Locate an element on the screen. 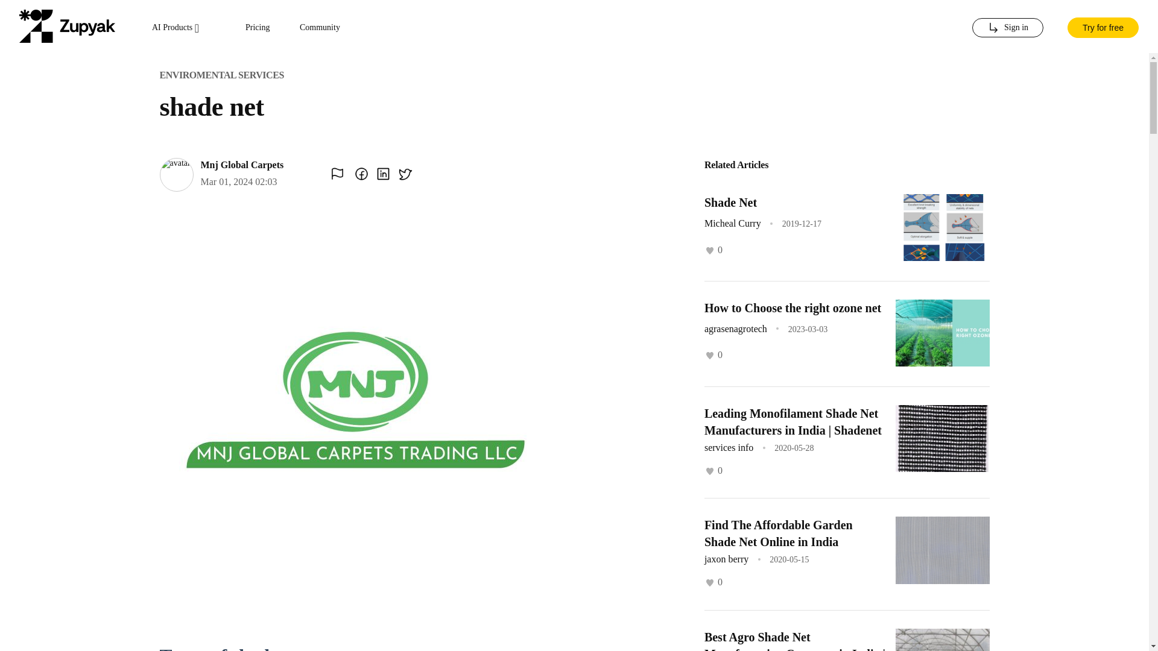  Community is located at coordinates (320, 28).